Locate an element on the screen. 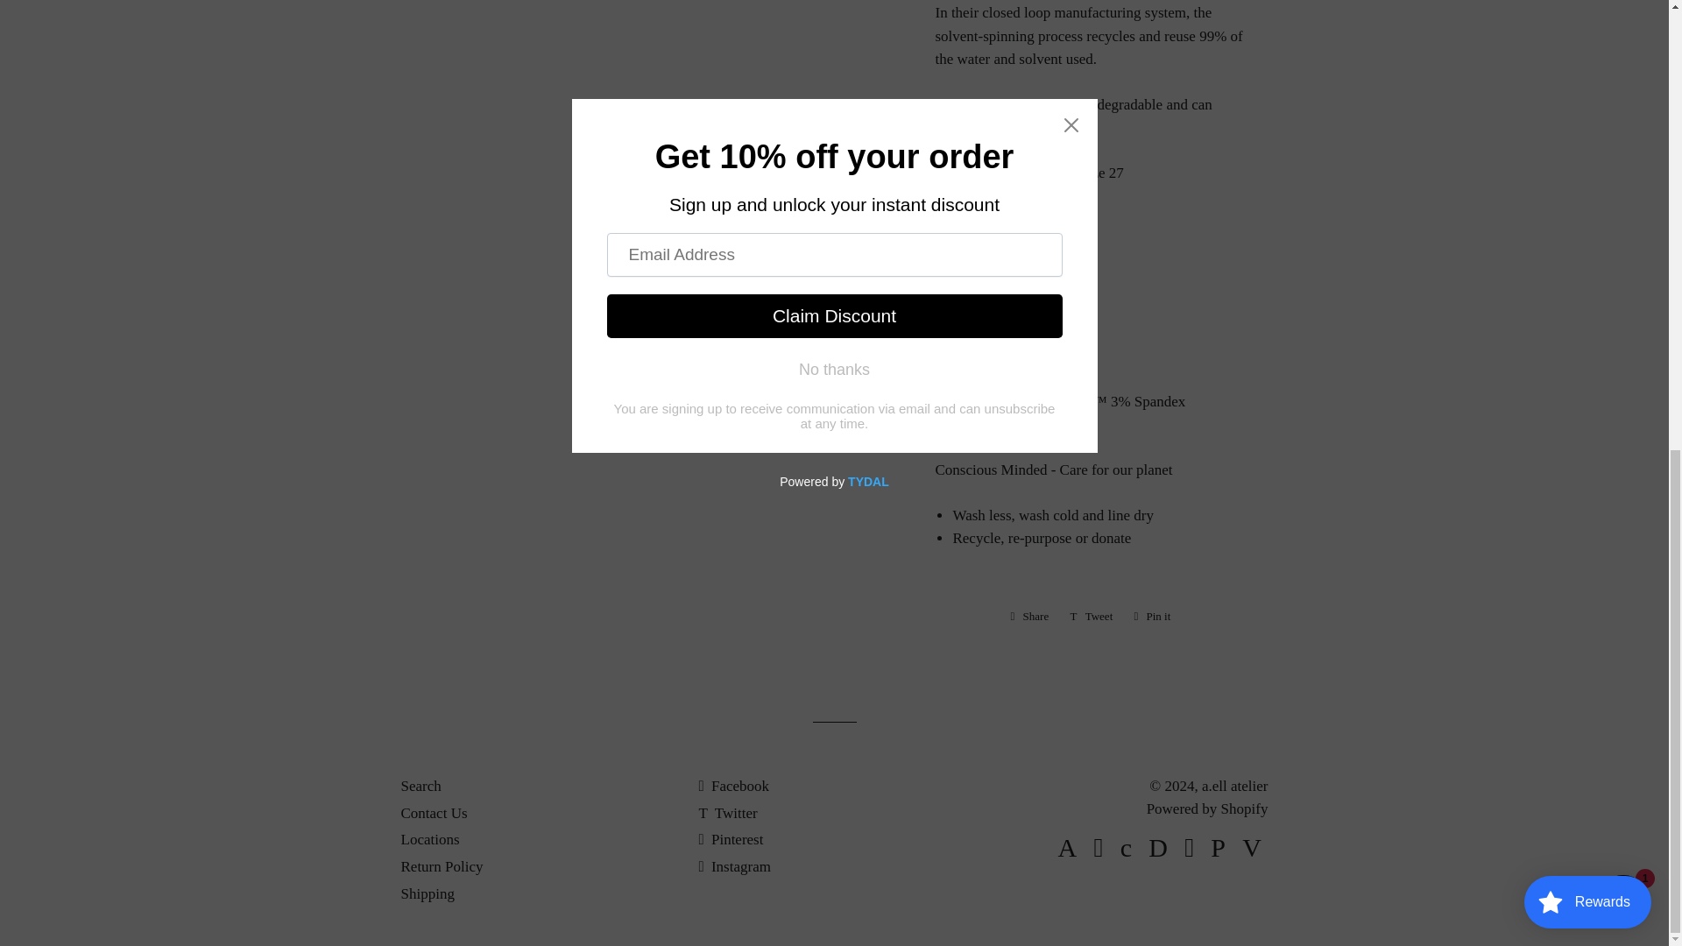  a.ell atelier on Facebook is located at coordinates (1622, 46).